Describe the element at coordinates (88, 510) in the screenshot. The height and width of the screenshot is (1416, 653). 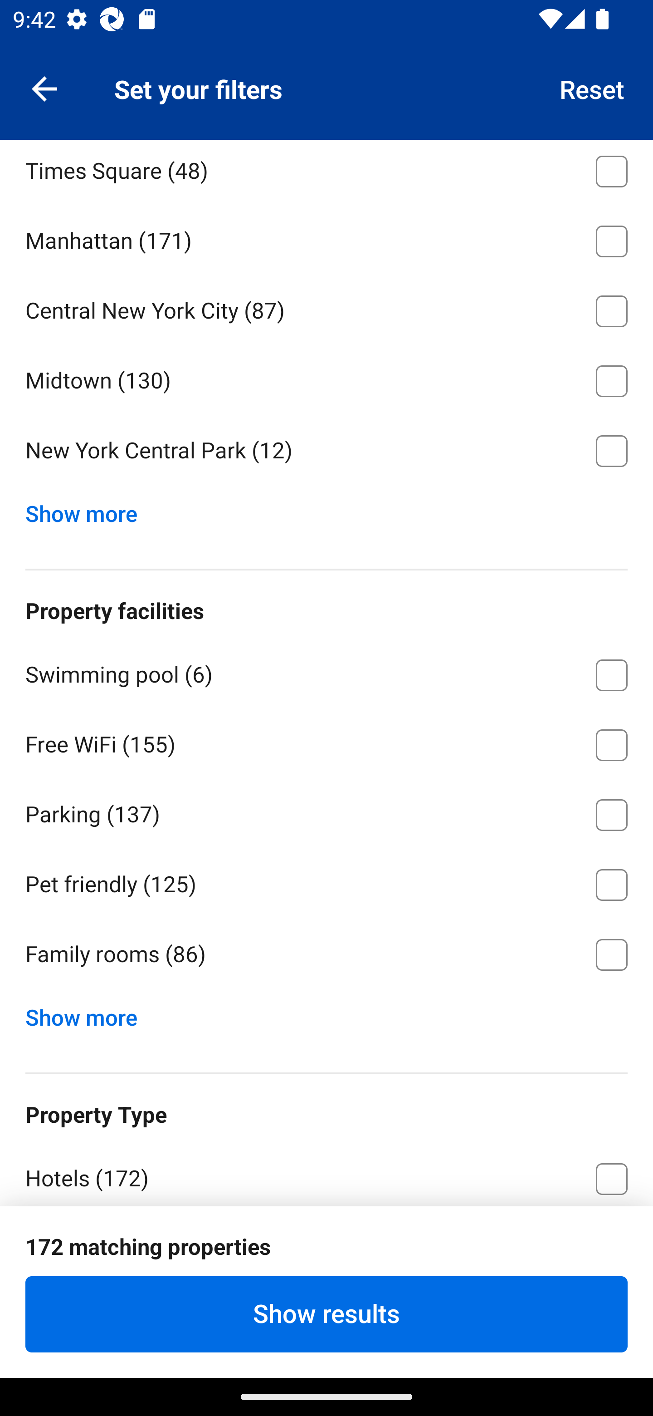
I see `Show more` at that location.